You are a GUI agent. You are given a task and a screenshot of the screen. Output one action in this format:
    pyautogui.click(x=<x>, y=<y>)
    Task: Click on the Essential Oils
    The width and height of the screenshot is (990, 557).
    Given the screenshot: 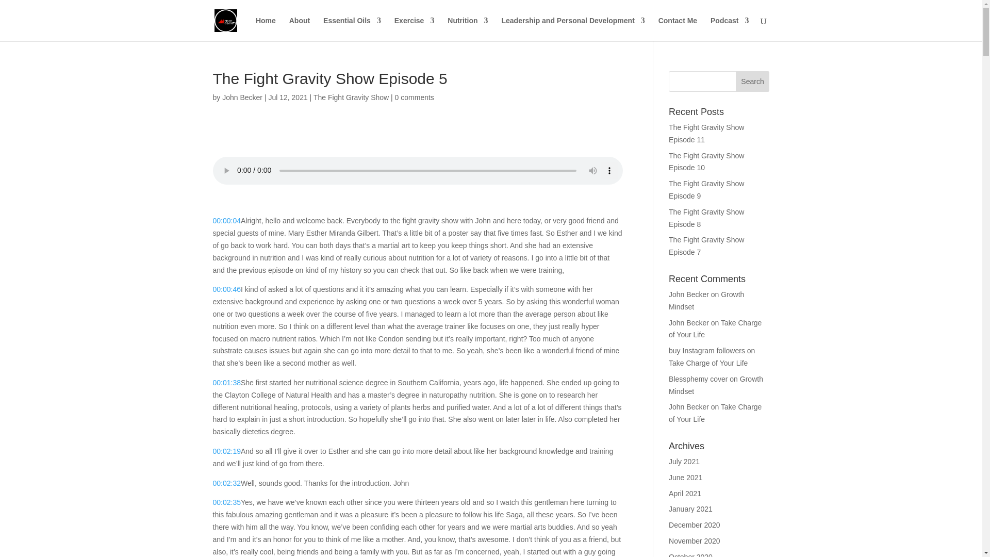 What is the action you would take?
    pyautogui.click(x=352, y=29)
    